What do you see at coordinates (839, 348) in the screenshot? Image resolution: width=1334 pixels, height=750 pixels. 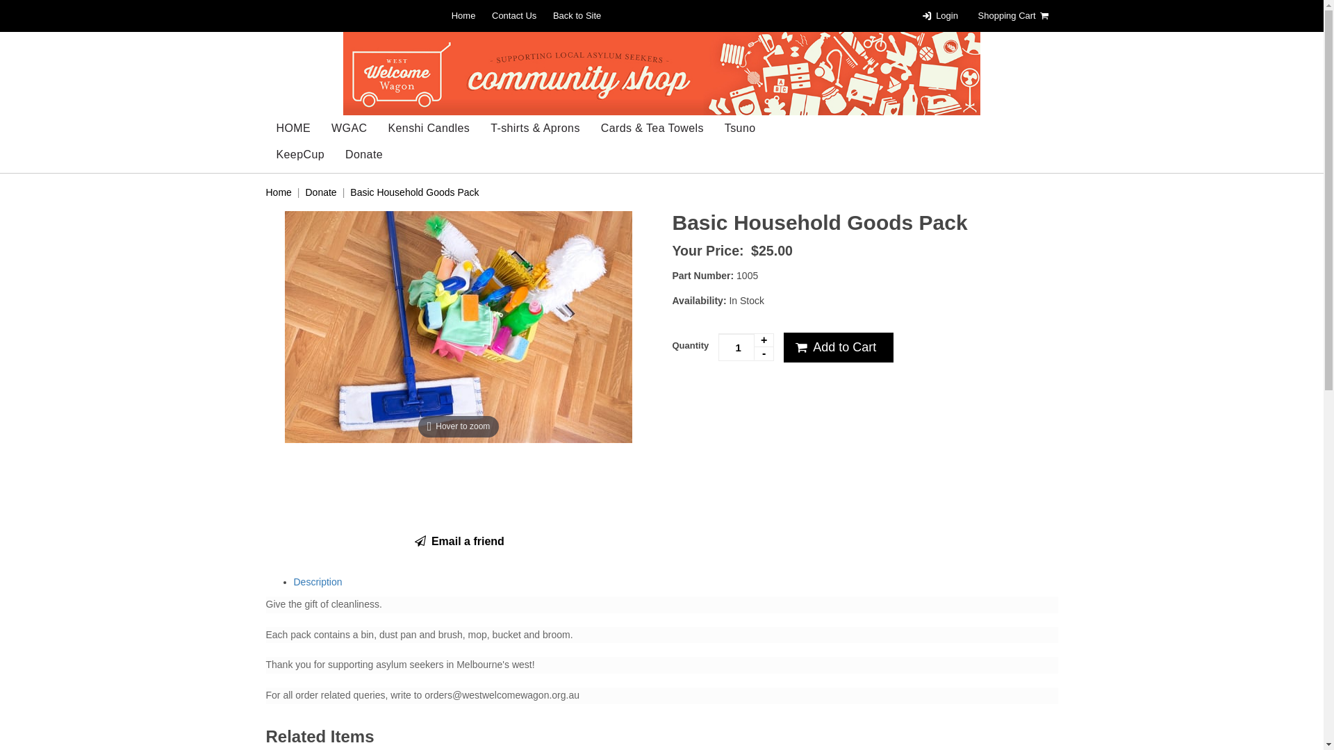 I see `Add to Cart` at bounding box center [839, 348].